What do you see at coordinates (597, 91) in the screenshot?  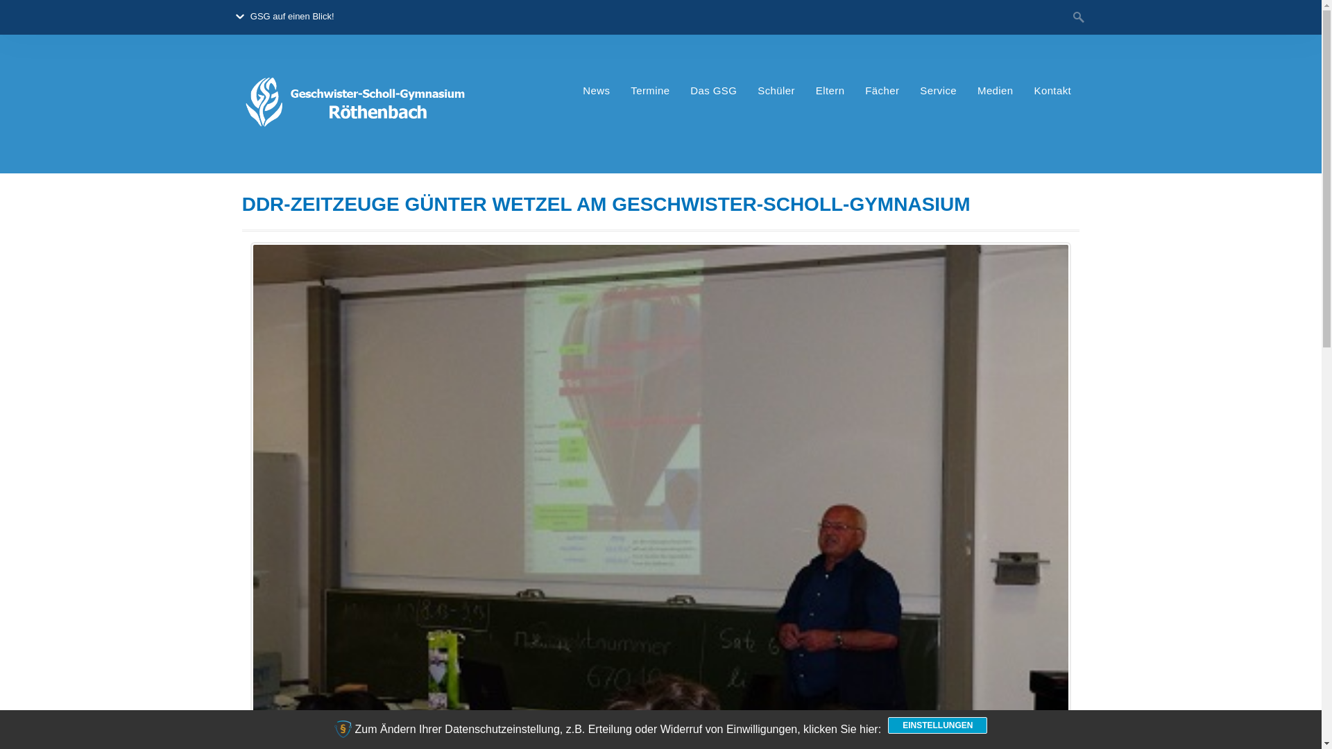 I see `News` at bounding box center [597, 91].